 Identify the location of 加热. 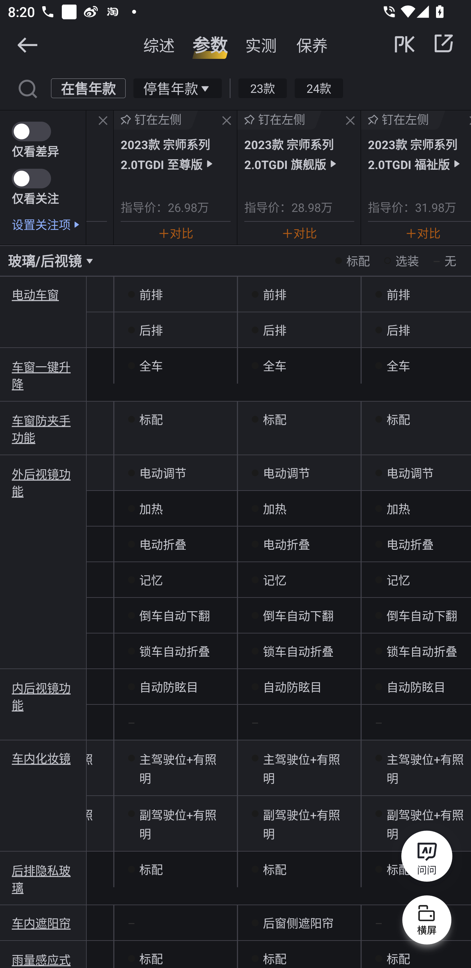
(299, 509).